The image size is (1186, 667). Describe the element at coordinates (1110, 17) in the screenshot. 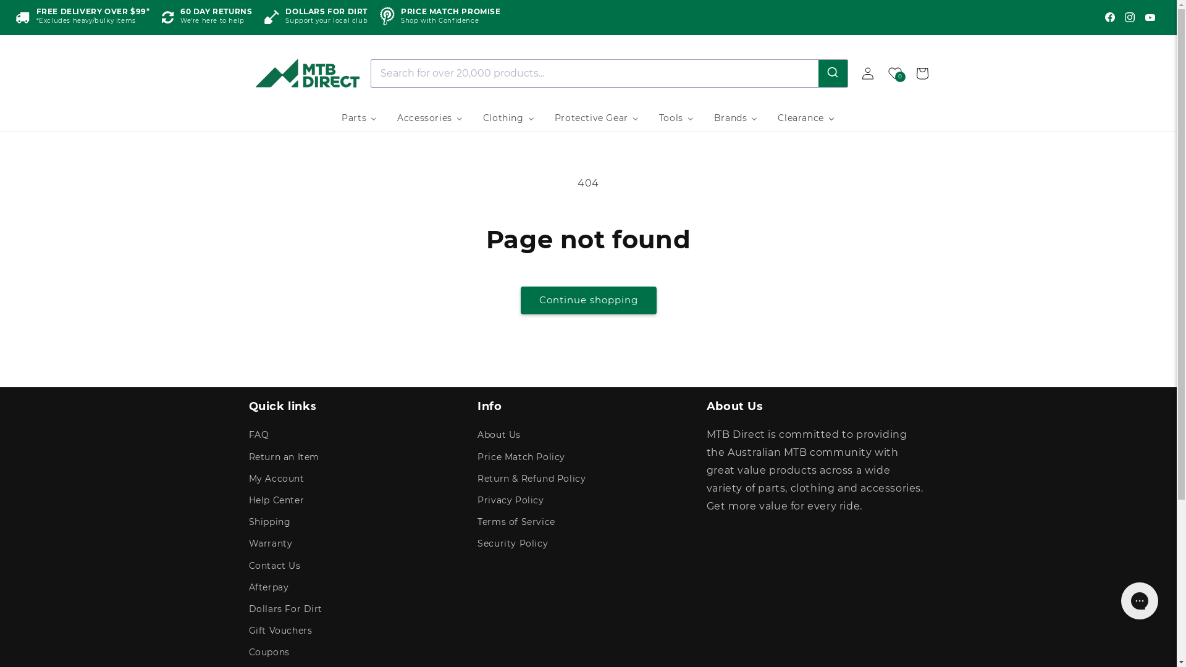

I see `Find us on Facebook` at that location.